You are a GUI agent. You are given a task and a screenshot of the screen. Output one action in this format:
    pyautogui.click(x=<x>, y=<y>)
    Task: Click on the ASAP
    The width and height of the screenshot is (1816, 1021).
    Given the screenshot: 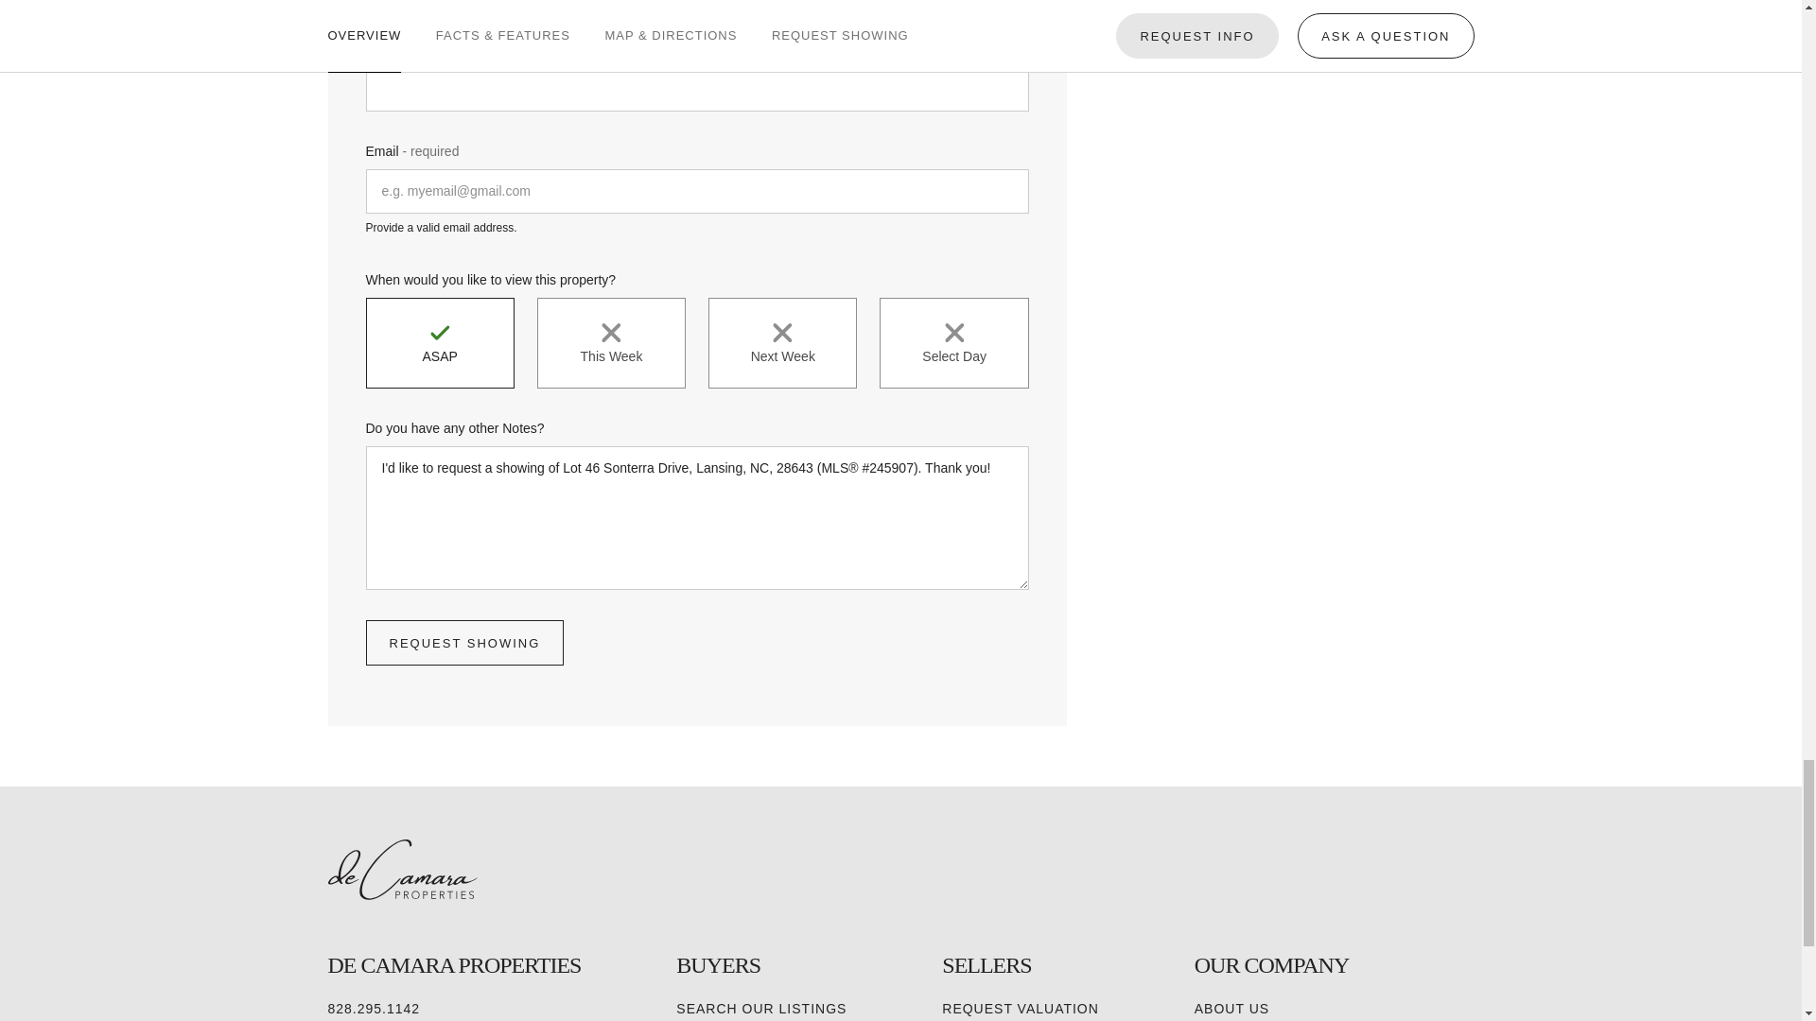 What is the action you would take?
    pyautogui.click(x=439, y=343)
    